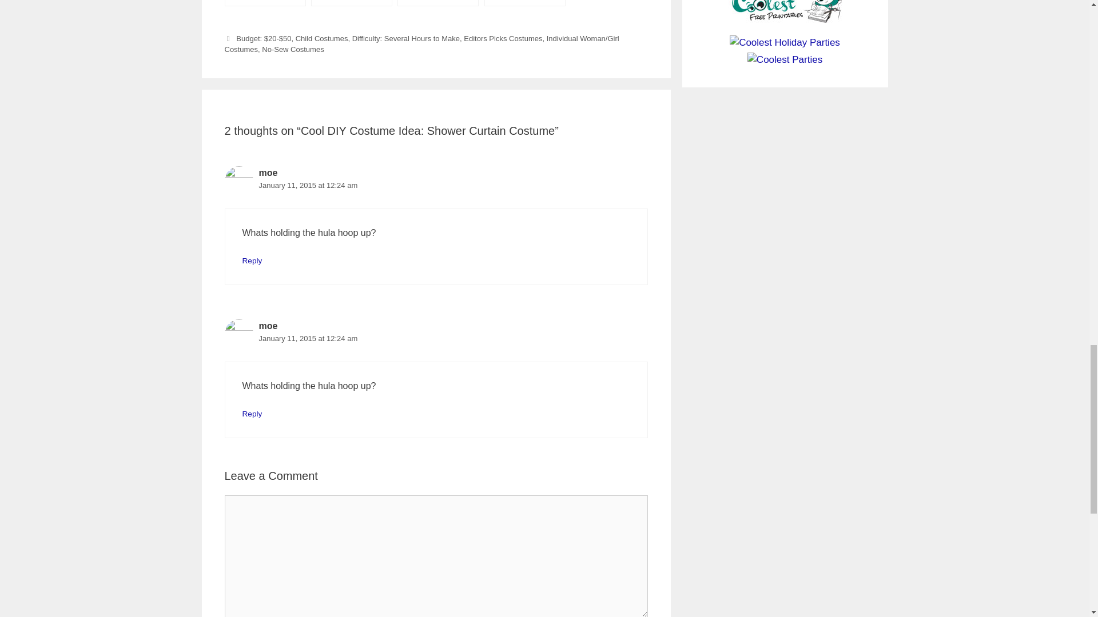 Image resolution: width=1098 pixels, height=617 pixels. I want to click on Coolest Bathtub Halloween Costume, so click(351, 3).